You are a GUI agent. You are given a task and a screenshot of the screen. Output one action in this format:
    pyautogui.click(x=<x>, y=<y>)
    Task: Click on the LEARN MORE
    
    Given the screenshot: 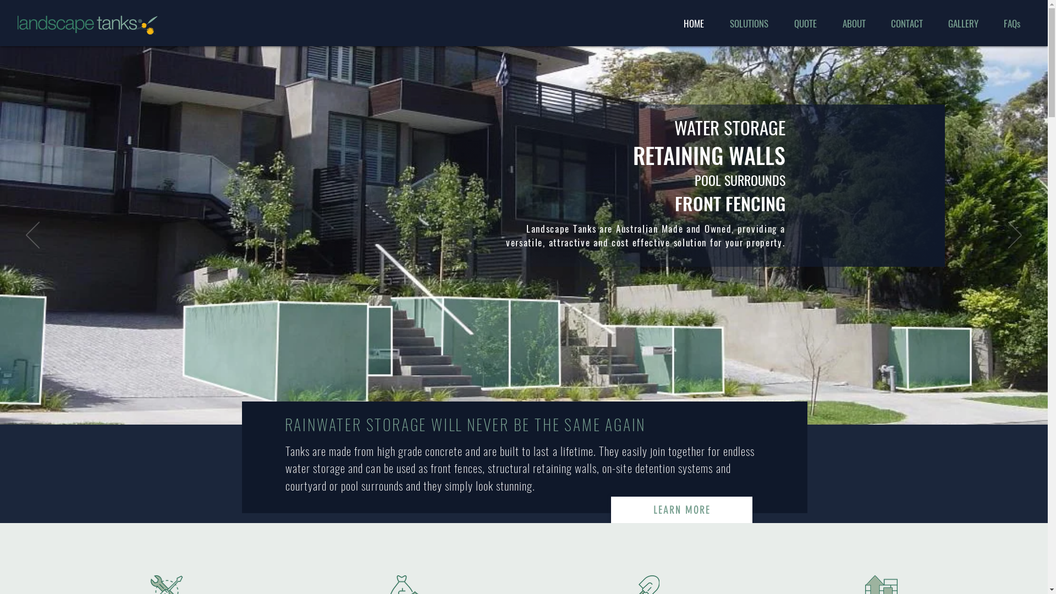 What is the action you would take?
    pyautogui.click(x=681, y=510)
    